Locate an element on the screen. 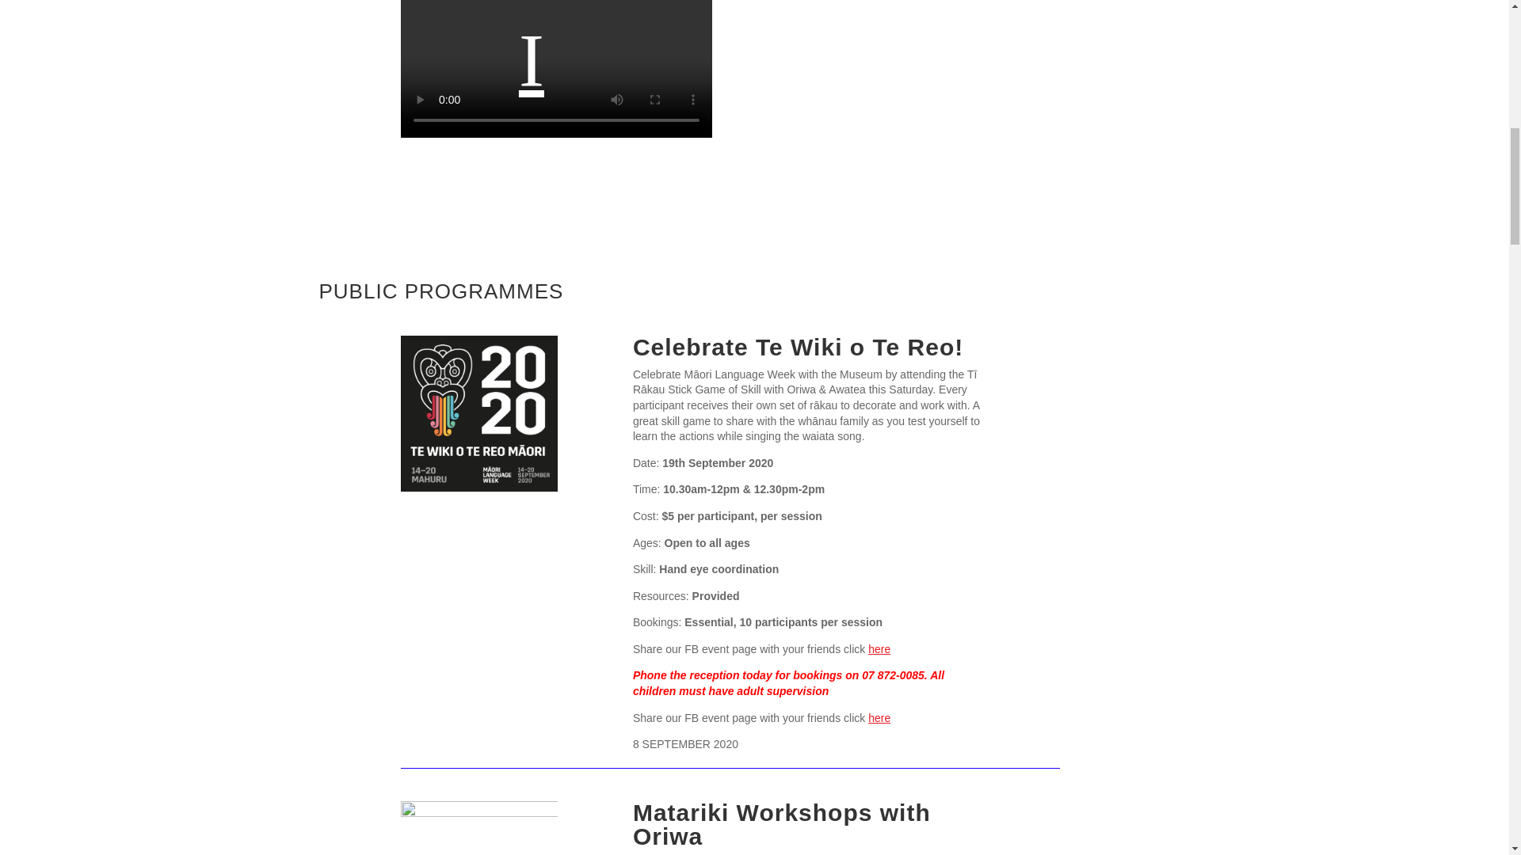  Stand At Dawn Activities is located at coordinates (904, 78).